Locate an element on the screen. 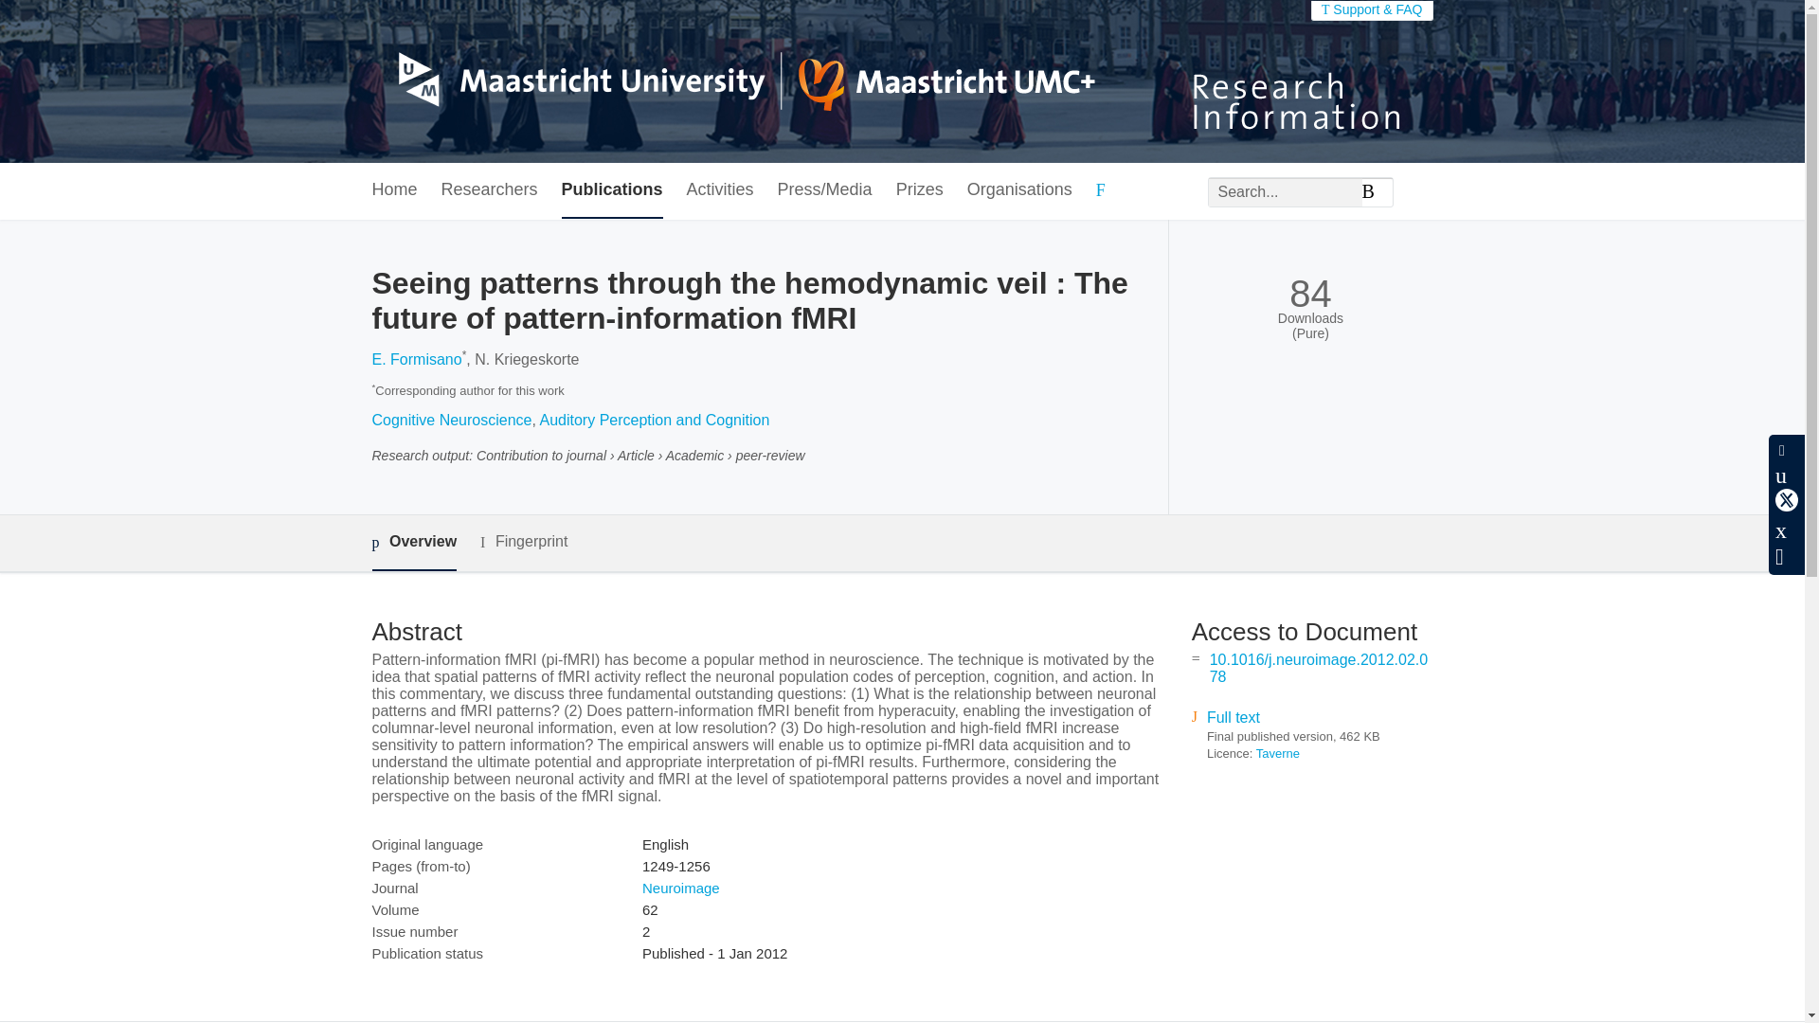 This screenshot has width=1819, height=1023. Activities is located at coordinates (720, 190).